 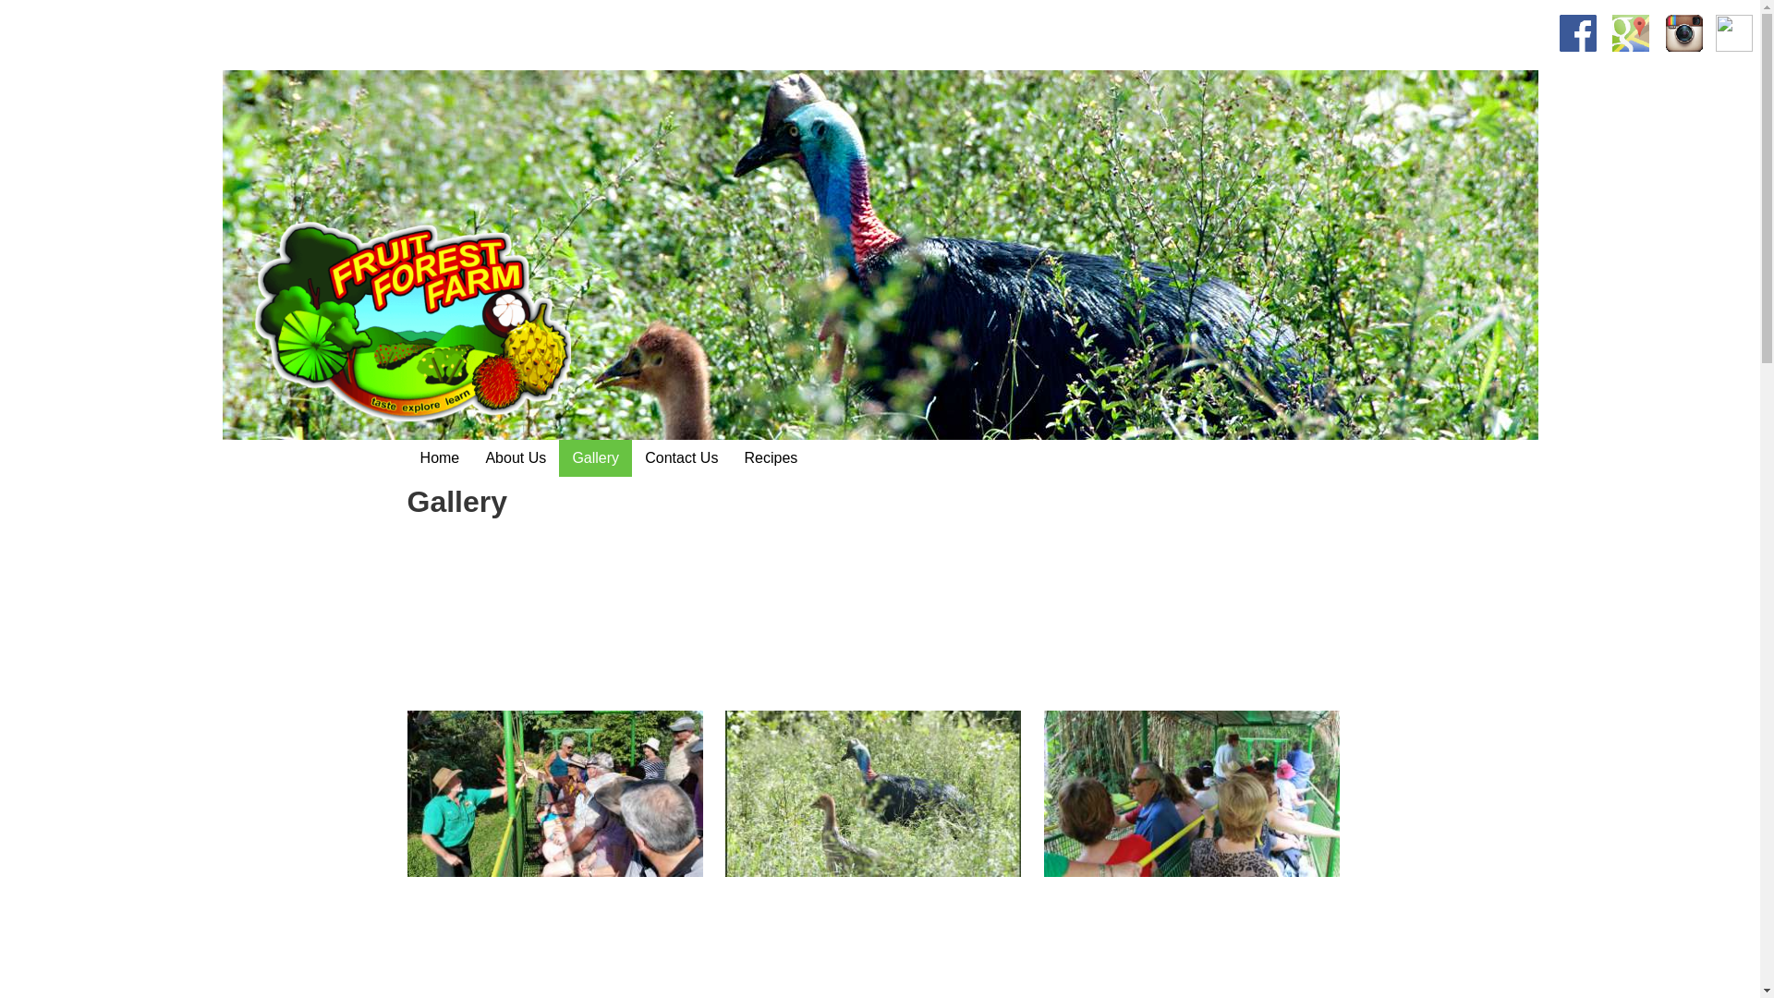 I want to click on Jump to navigation, so click(x=880, y=3).